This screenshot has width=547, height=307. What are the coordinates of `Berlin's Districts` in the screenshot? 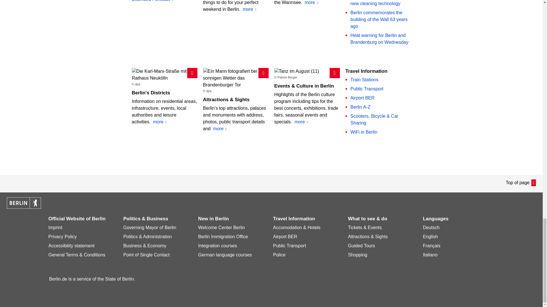 It's located at (150, 93).